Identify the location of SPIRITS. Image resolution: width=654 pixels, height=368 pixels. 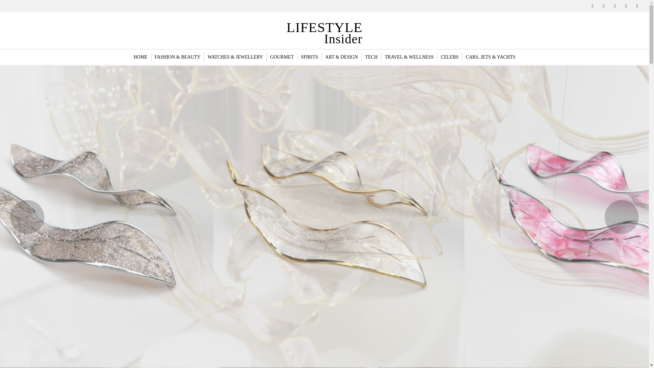
(371, 57).